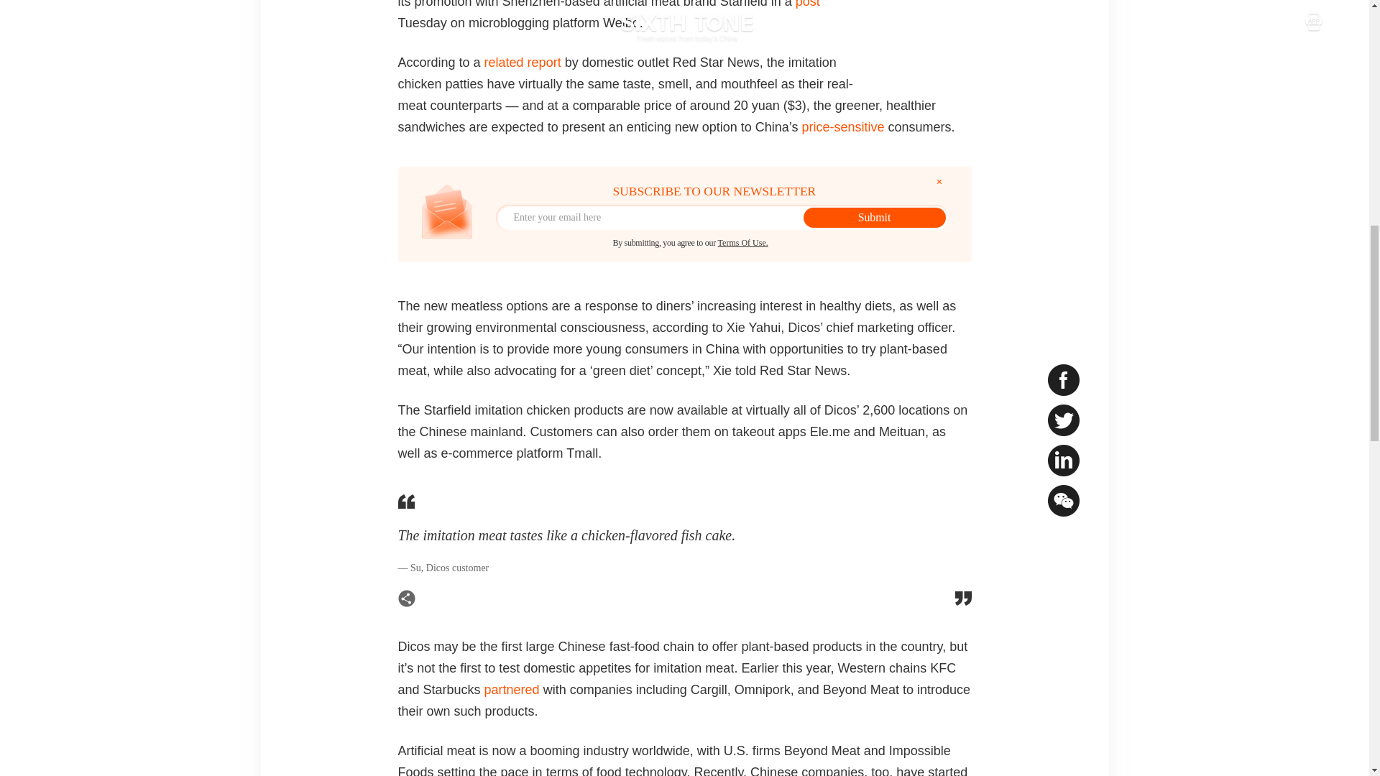  I want to click on post, so click(808, 4).